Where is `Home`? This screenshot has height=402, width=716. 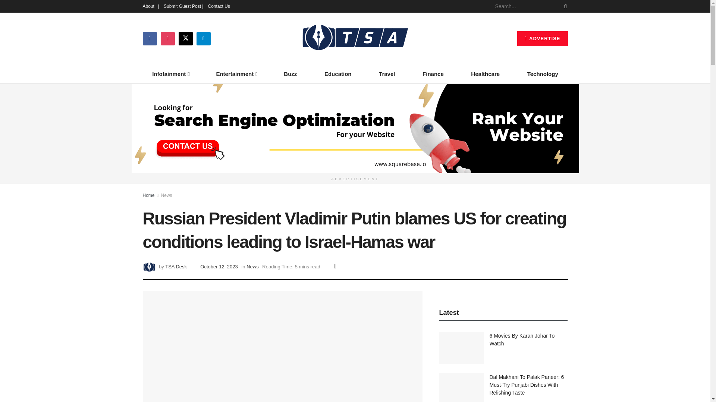 Home is located at coordinates (148, 195).